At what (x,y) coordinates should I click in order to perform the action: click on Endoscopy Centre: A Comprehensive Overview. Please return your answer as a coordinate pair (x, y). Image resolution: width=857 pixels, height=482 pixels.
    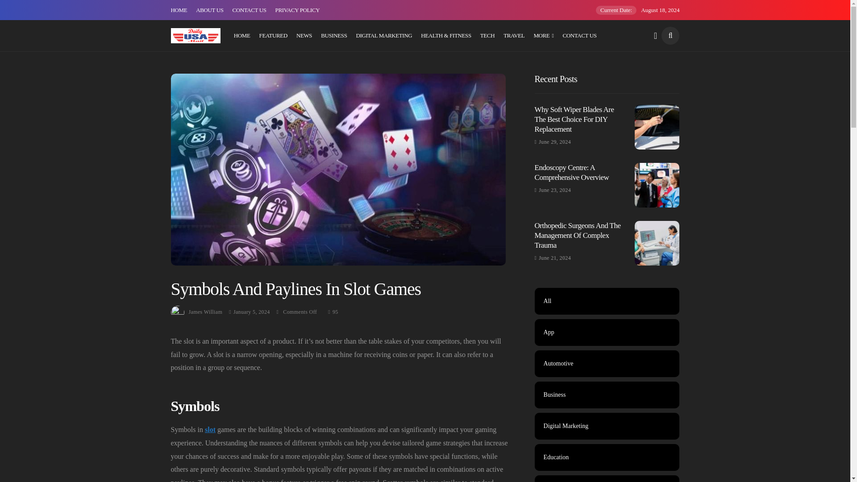
    Looking at the image, I should click on (657, 185).